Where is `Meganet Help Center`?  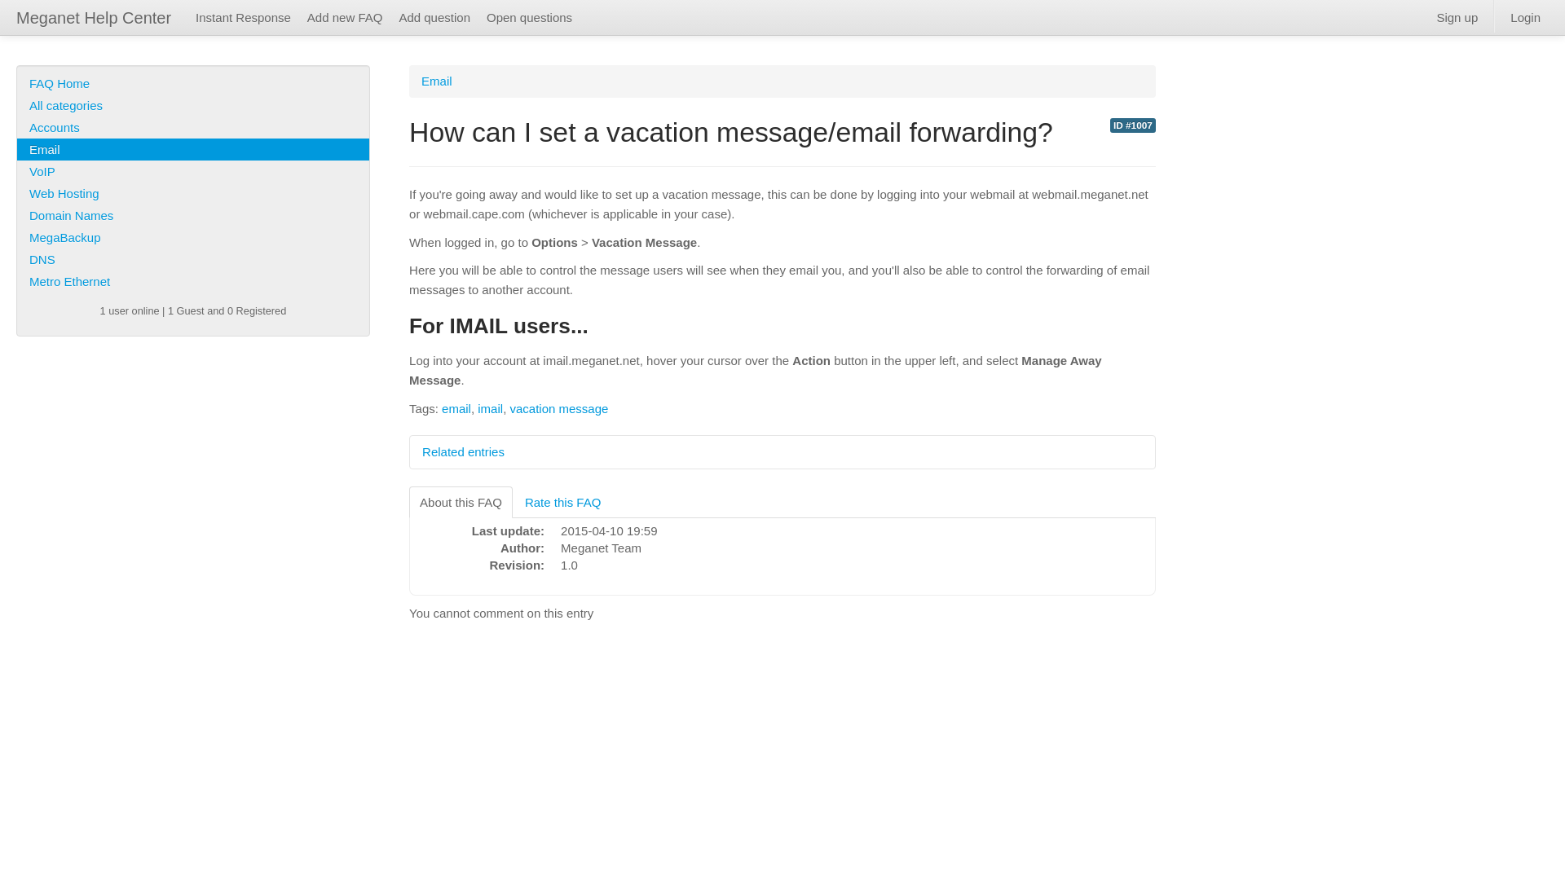 Meganet Help Center is located at coordinates (94, 18).